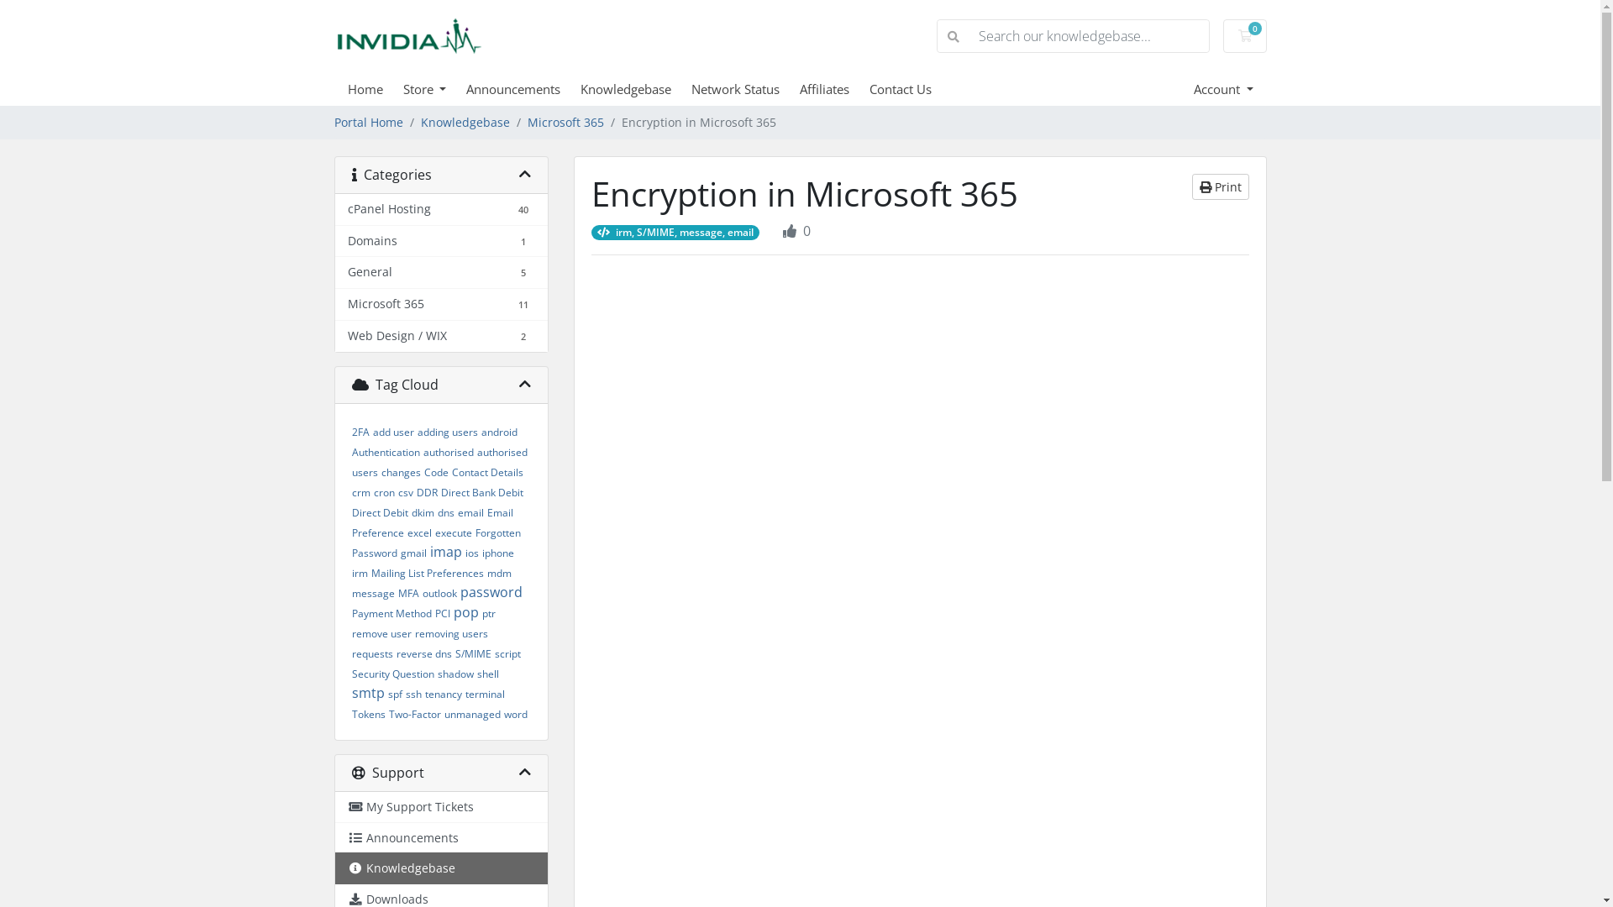 The width and height of the screenshot is (1613, 907). Describe the element at coordinates (413, 694) in the screenshot. I see `ssh` at that location.